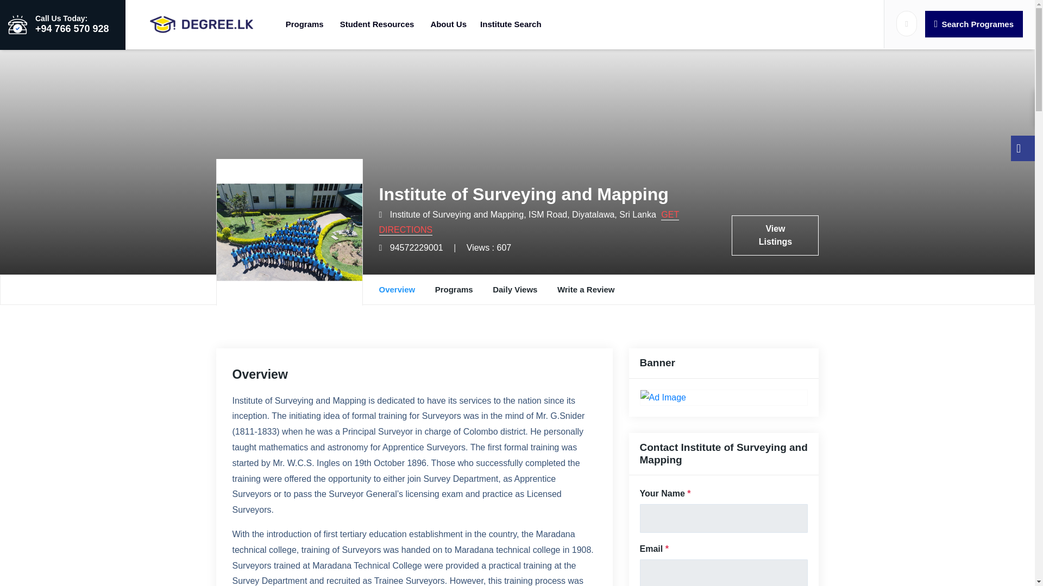  What do you see at coordinates (586, 289) in the screenshot?
I see `Write a Review` at bounding box center [586, 289].